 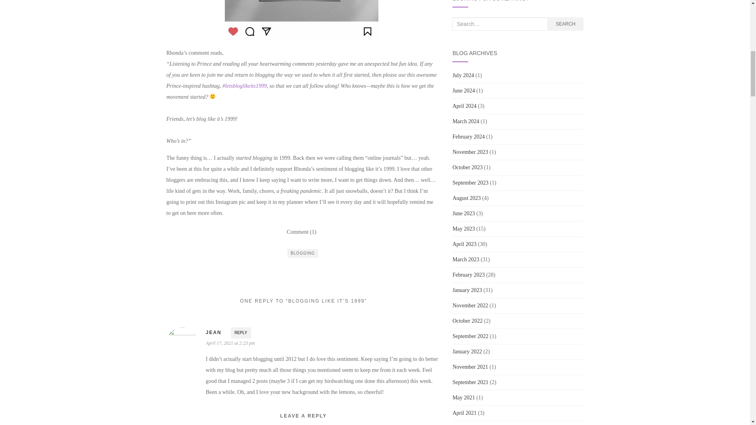 I want to click on October 2022, so click(x=467, y=320).